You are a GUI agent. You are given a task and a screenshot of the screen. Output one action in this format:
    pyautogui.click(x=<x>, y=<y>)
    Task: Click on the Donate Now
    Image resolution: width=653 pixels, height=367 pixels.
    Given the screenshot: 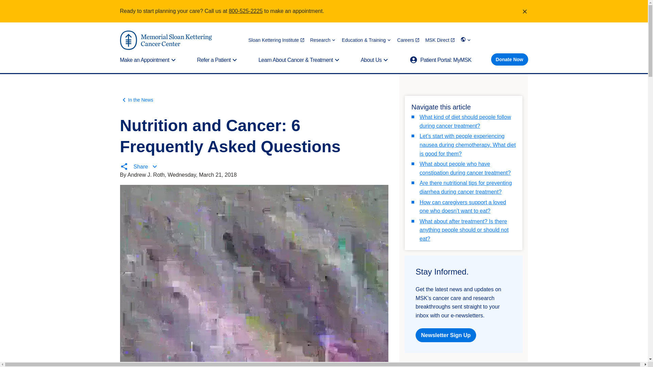 What is the action you would take?
    pyautogui.click(x=509, y=59)
    